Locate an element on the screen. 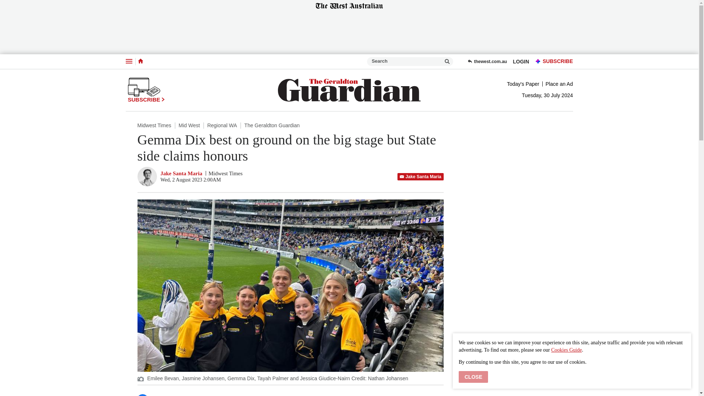 The height and width of the screenshot is (396, 704). Home is located at coordinates (140, 62).